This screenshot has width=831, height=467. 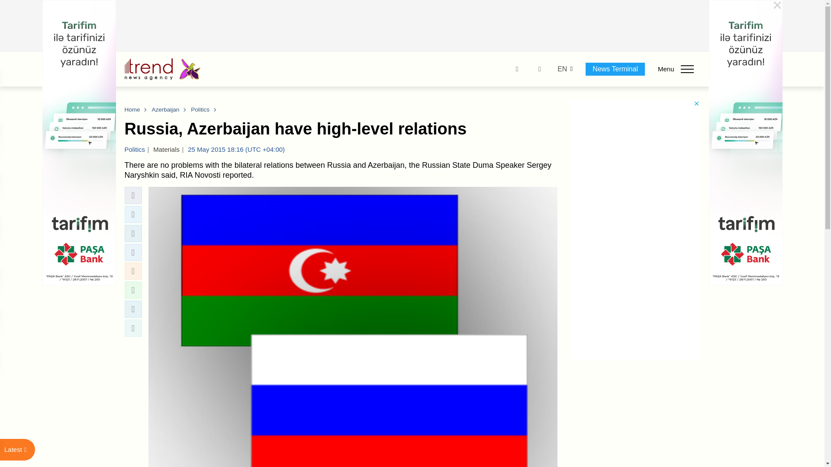 I want to click on EN, so click(x=562, y=69).